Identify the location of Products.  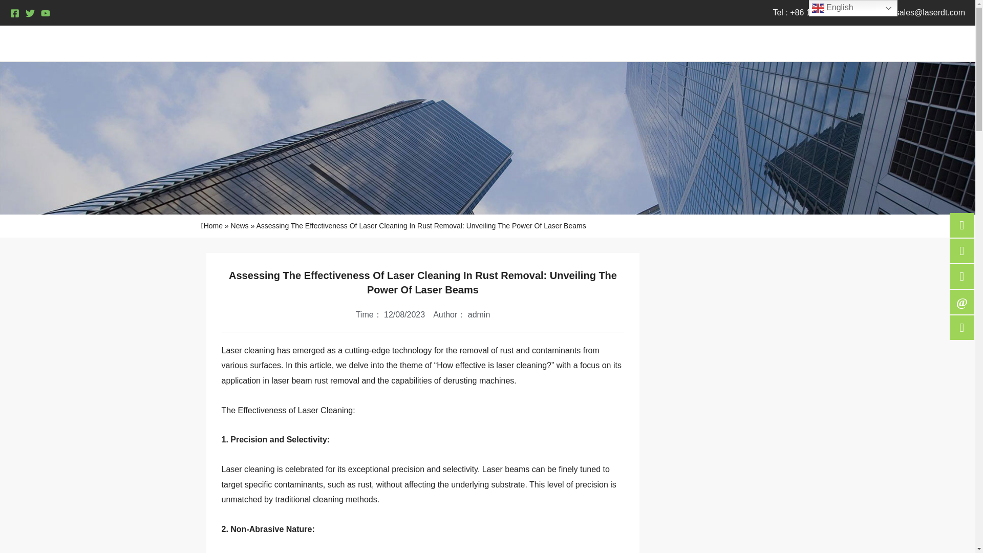
(724, 43).